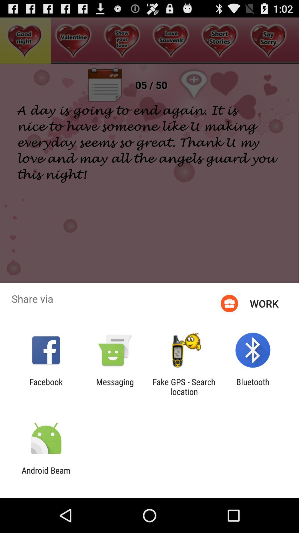 The height and width of the screenshot is (533, 299). Describe the element at coordinates (115, 387) in the screenshot. I see `click item next to the fake gps search item` at that location.